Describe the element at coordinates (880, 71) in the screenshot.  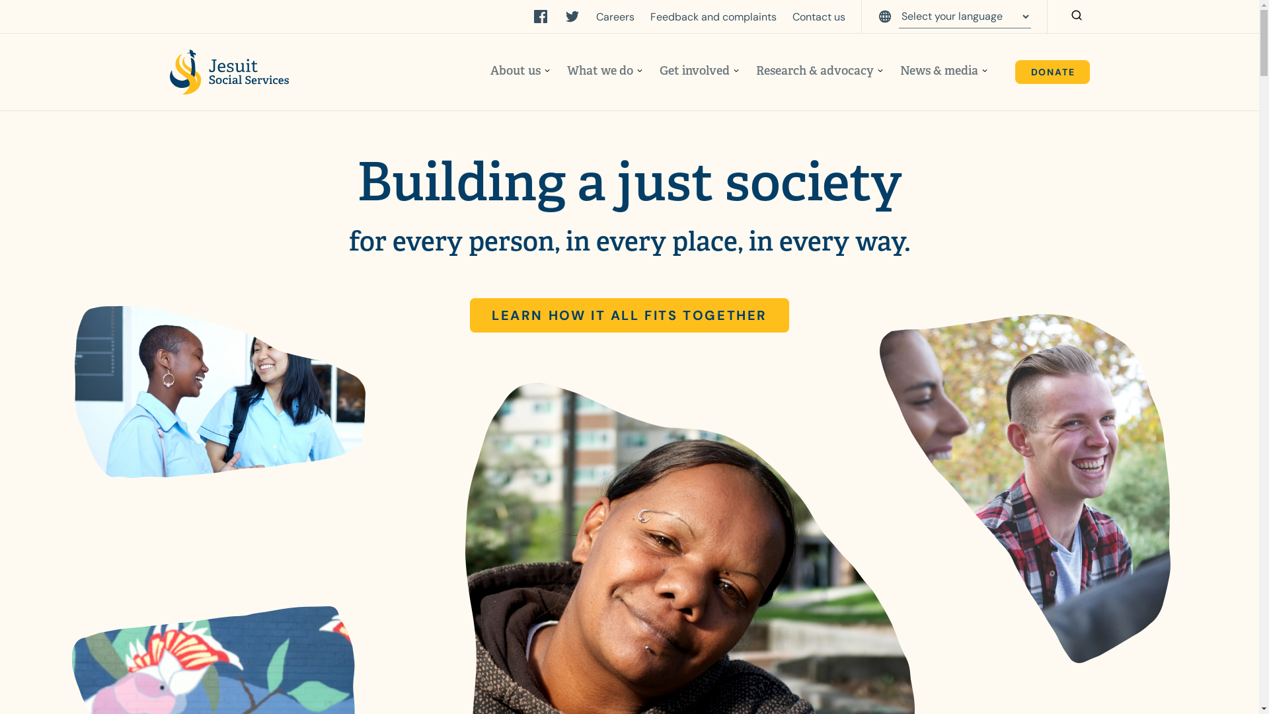
I see `Open submenu links for Research & advocacy` at that location.